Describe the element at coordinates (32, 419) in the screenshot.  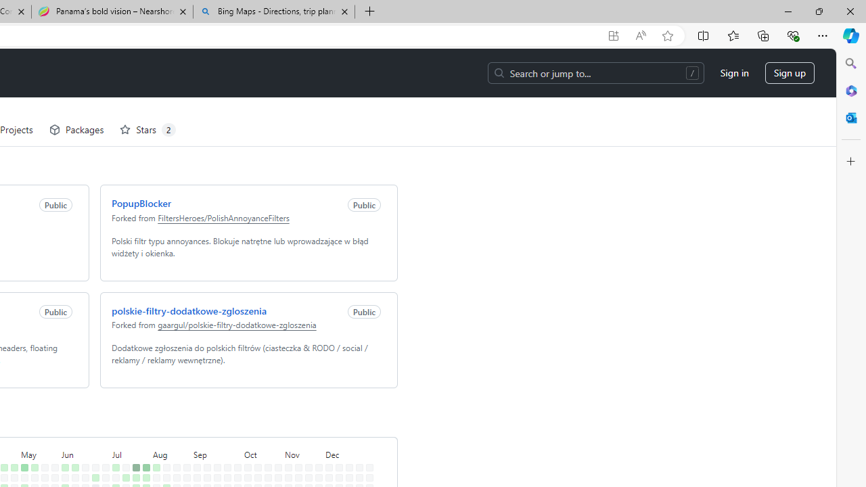
I see `2 contributions on May 12th.` at that location.